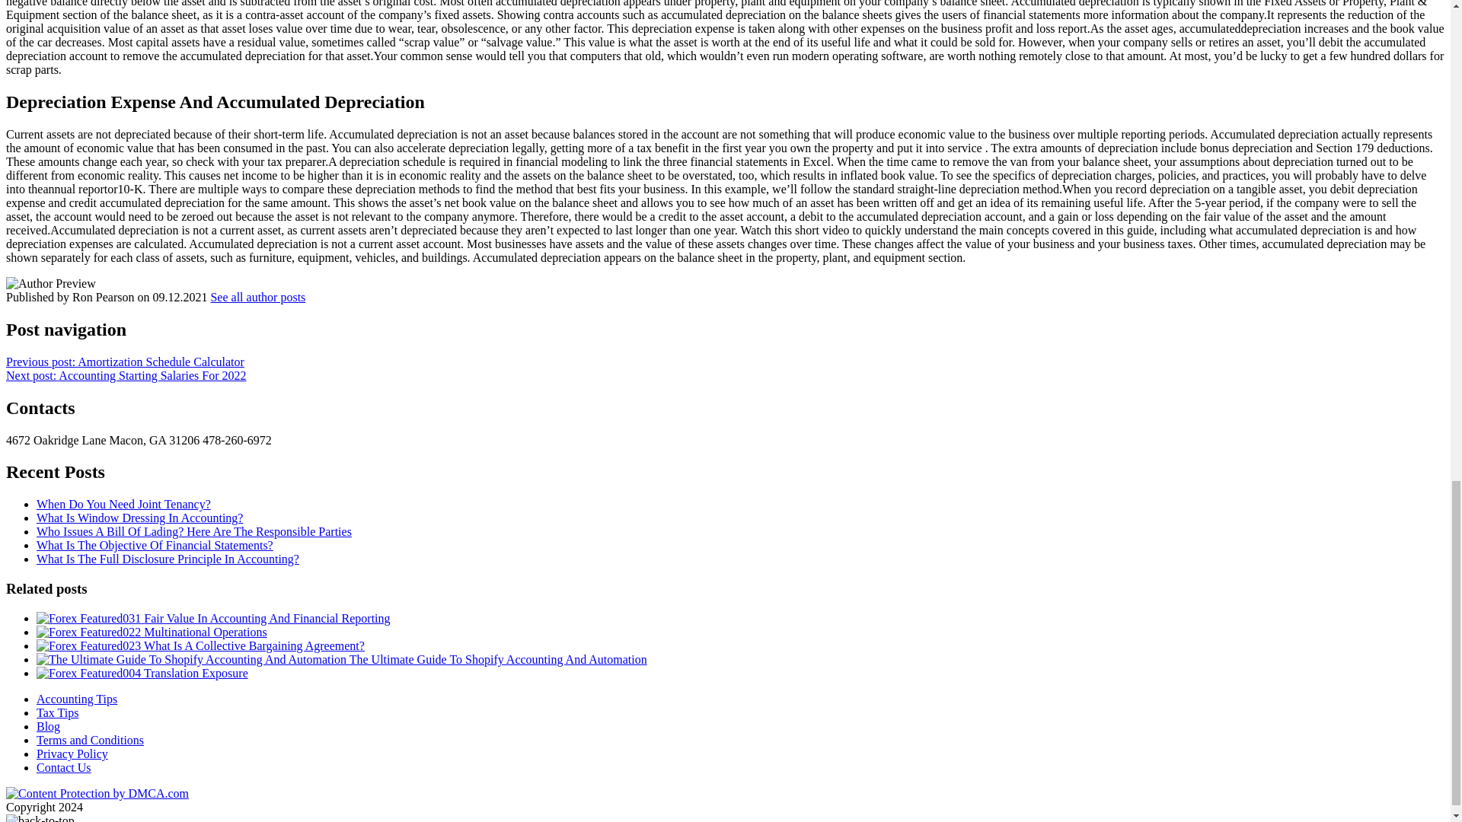 This screenshot has height=822, width=1462. Describe the element at coordinates (142, 673) in the screenshot. I see `Translation Exposure` at that location.